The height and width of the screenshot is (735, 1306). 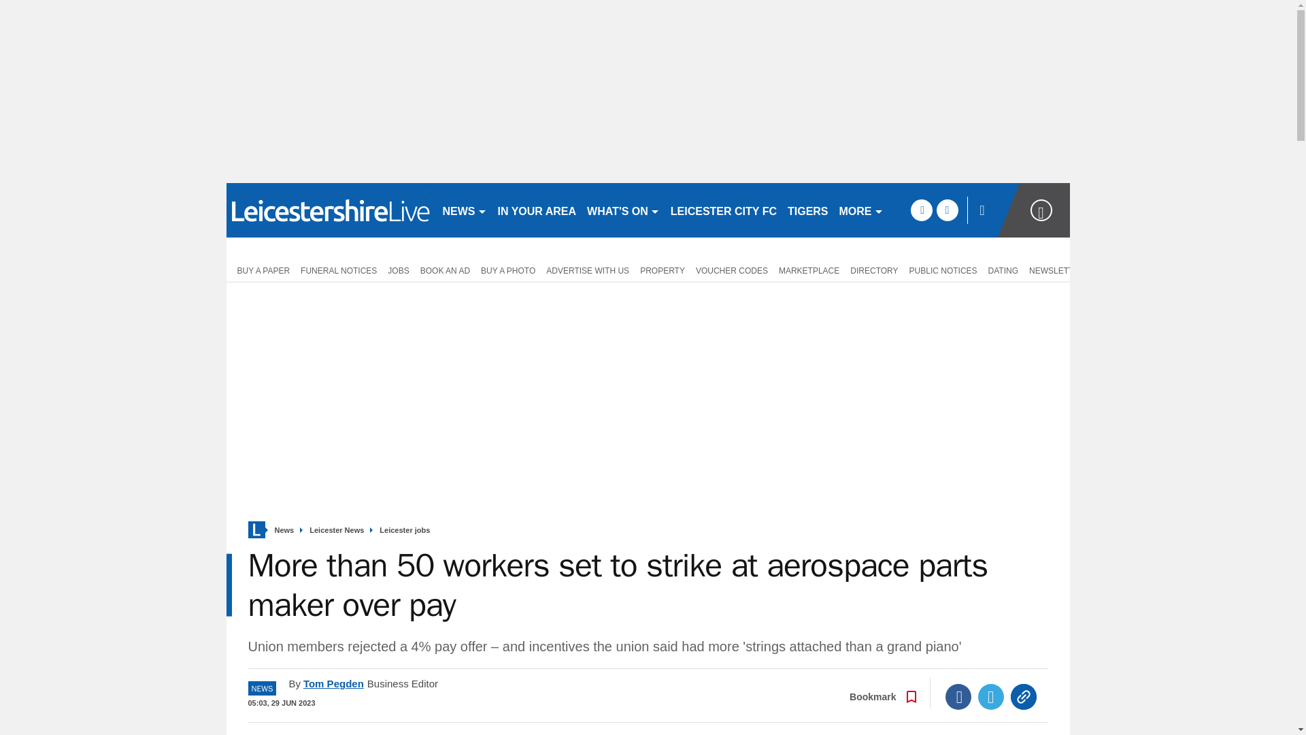 I want to click on LEICESTER CITY FC, so click(x=724, y=210).